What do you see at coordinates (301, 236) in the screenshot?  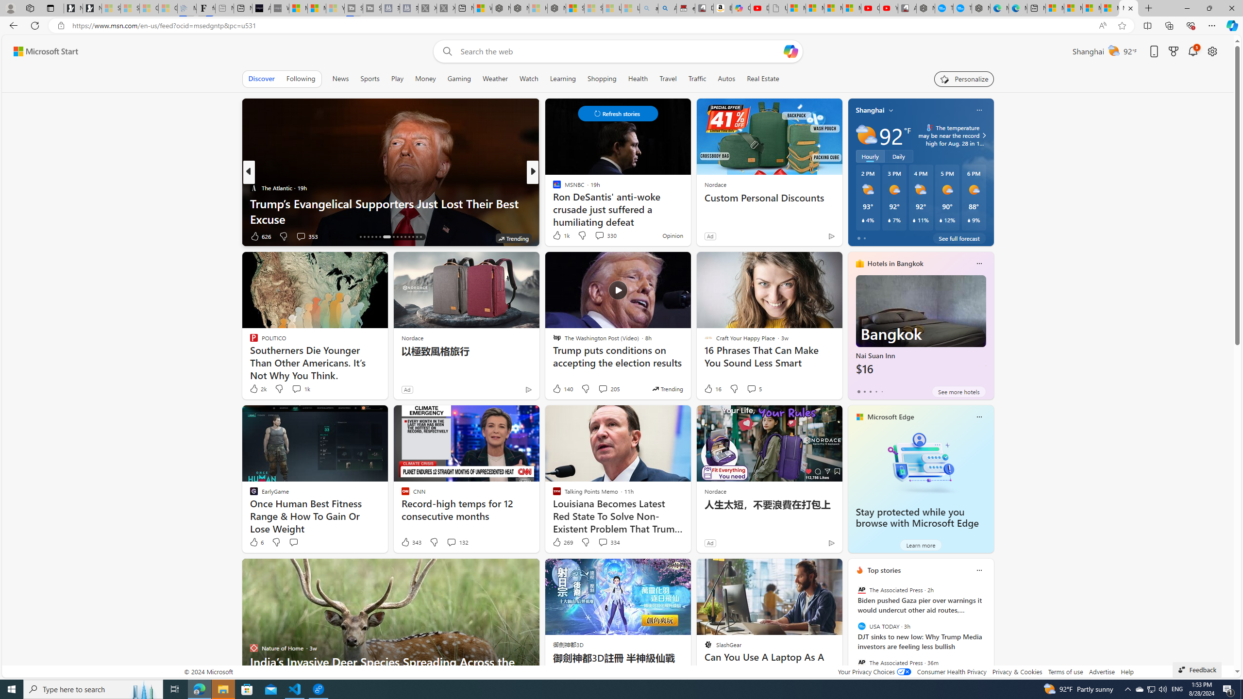 I see `View comments 353 Comment` at bounding box center [301, 236].